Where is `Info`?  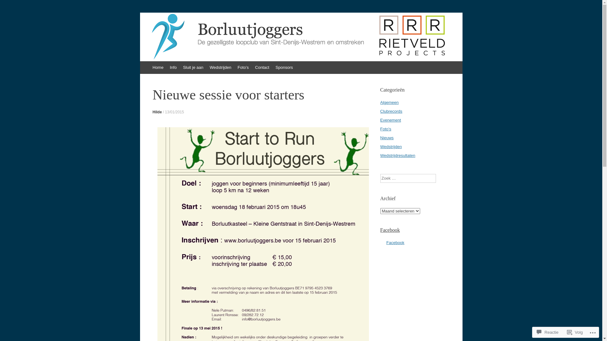 Info is located at coordinates (173, 68).